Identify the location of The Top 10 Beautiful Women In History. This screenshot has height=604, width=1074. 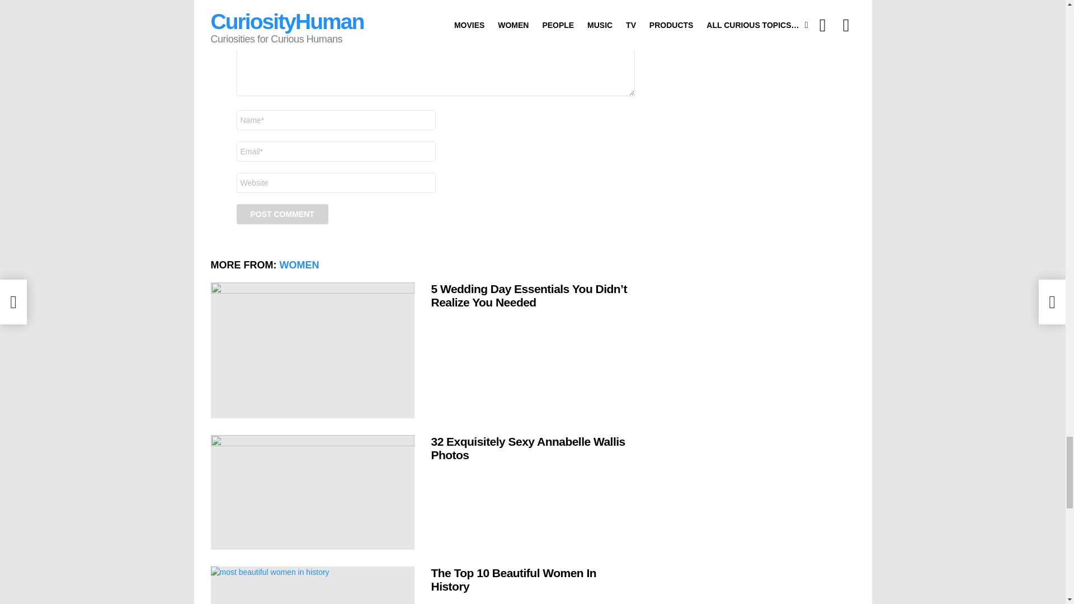
(312, 585).